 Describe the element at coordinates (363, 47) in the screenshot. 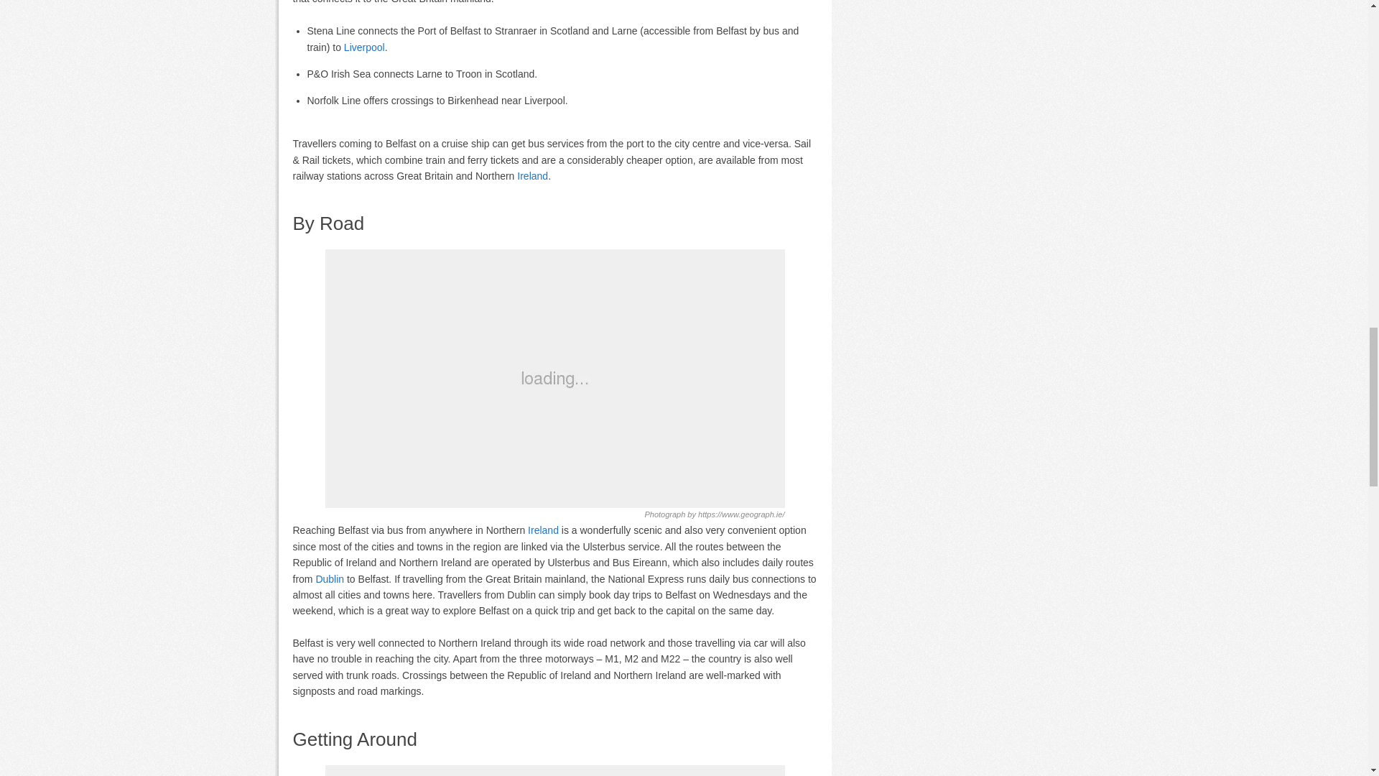

I see `Liverpool` at that location.